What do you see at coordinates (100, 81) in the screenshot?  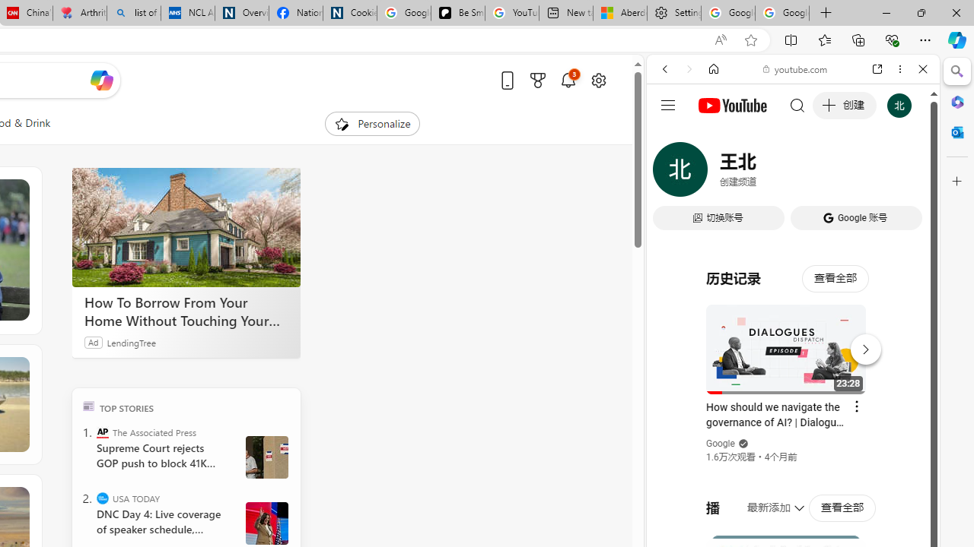 I see `Open Copilot` at bounding box center [100, 81].